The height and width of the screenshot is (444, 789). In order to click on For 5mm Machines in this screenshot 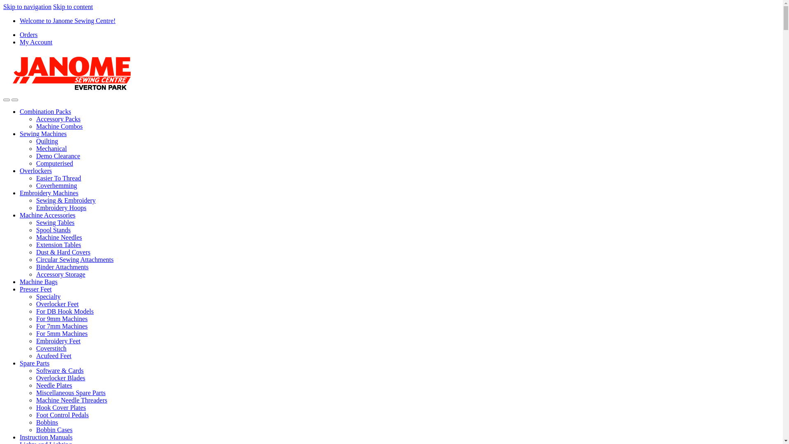, I will do `click(62, 334)`.